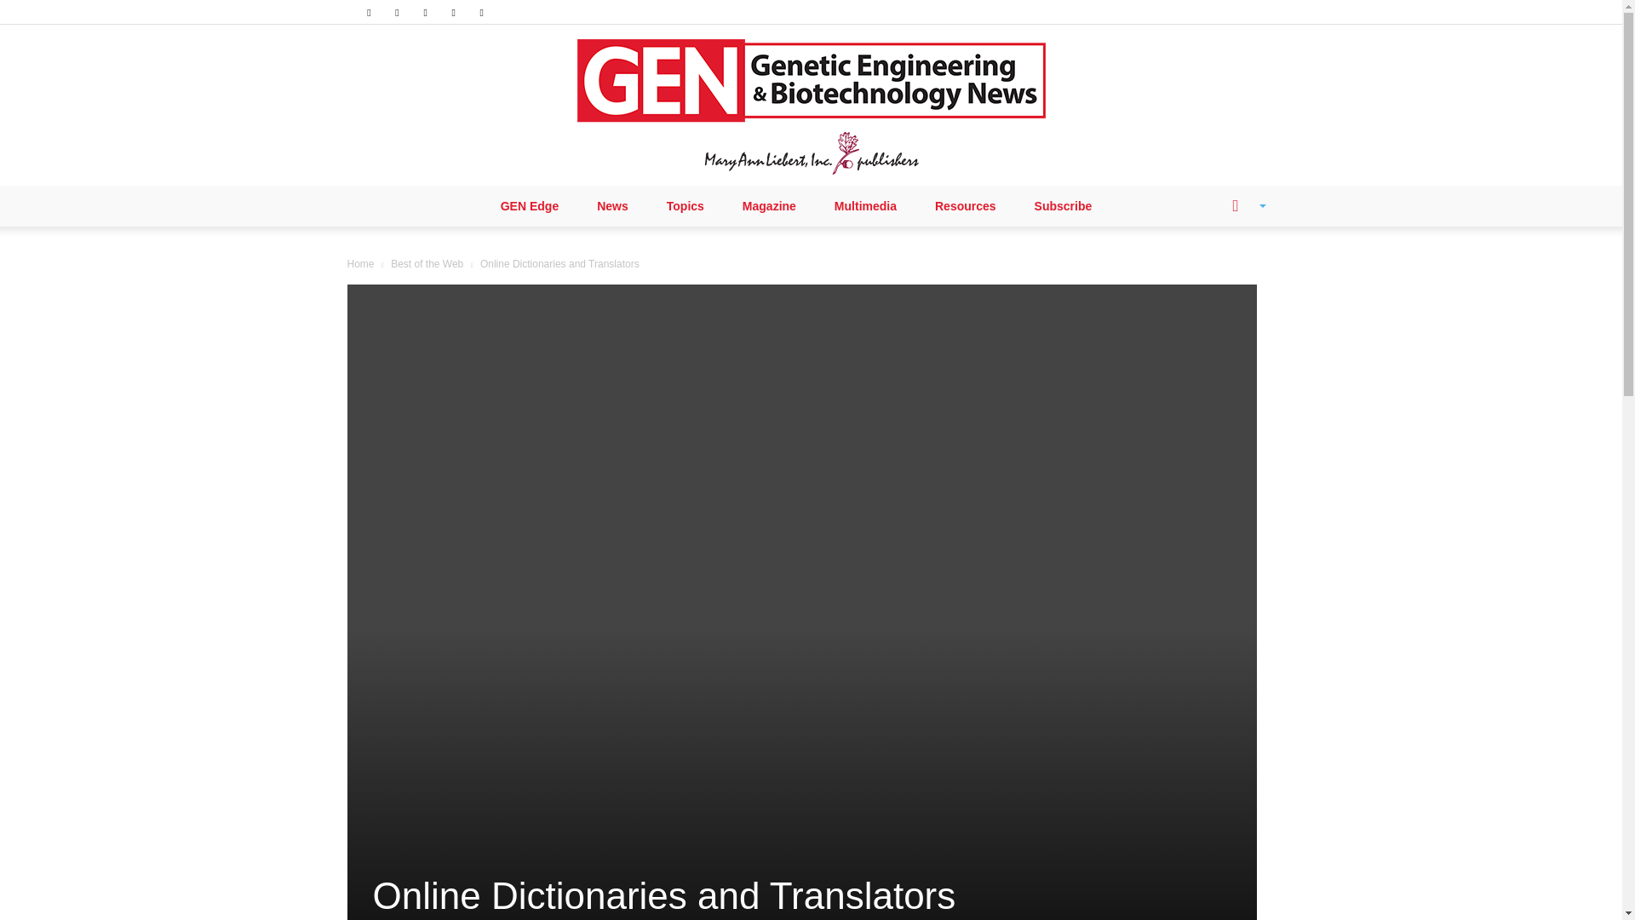 The width and height of the screenshot is (1635, 920). What do you see at coordinates (368, 12) in the screenshot?
I see `Facebook` at bounding box center [368, 12].